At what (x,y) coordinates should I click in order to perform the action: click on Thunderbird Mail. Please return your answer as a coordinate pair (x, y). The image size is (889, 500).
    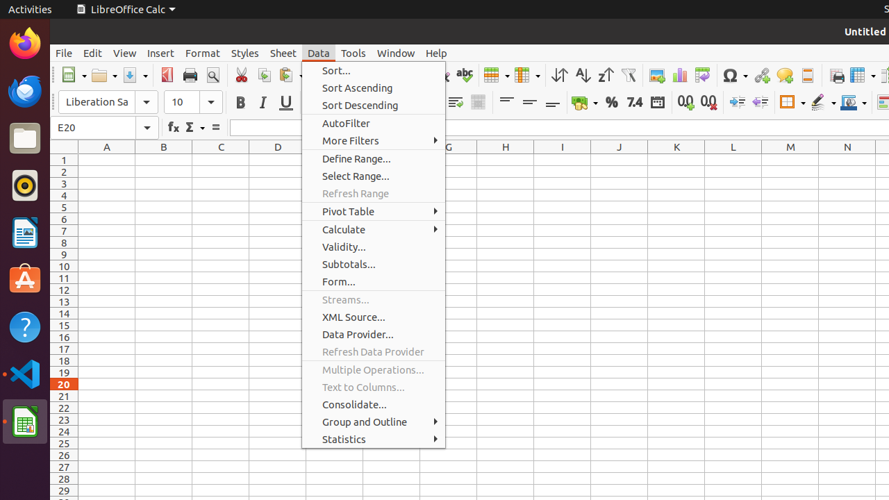
    Looking at the image, I should click on (25, 91).